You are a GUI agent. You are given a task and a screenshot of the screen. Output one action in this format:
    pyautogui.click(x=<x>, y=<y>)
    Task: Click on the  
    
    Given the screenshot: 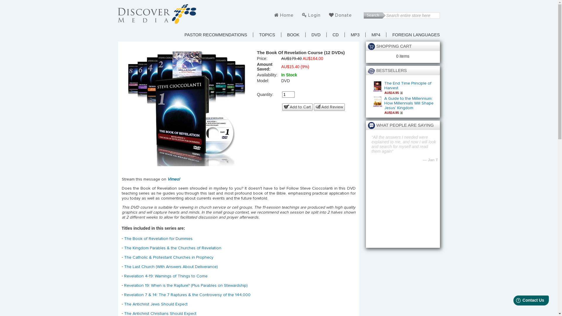 What is the action you would take?
    pyautogui.click(x=402, y=93)
    